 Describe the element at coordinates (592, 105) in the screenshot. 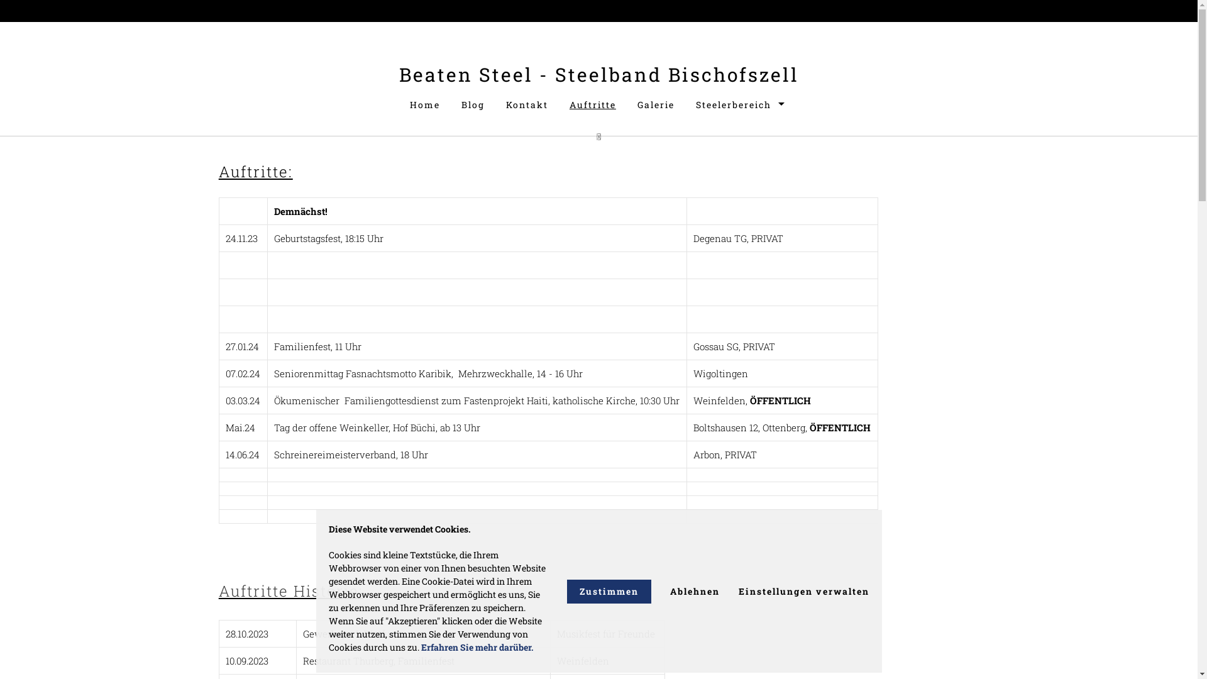

I see `Auftritte` at that location.